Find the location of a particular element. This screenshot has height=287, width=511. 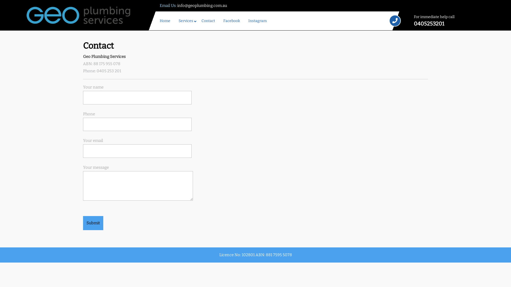

Submit is located at coordinates (93, 223).